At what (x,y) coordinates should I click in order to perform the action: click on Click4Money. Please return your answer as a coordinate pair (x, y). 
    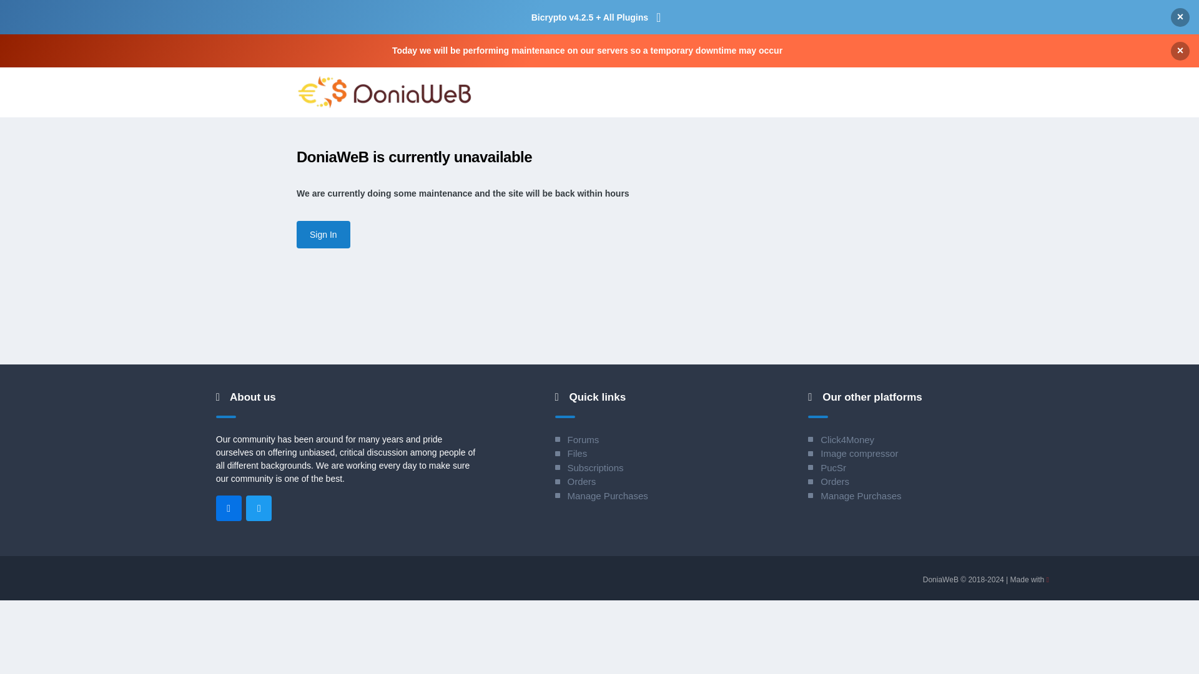
    Looking at the image, I should click on (841, 439).